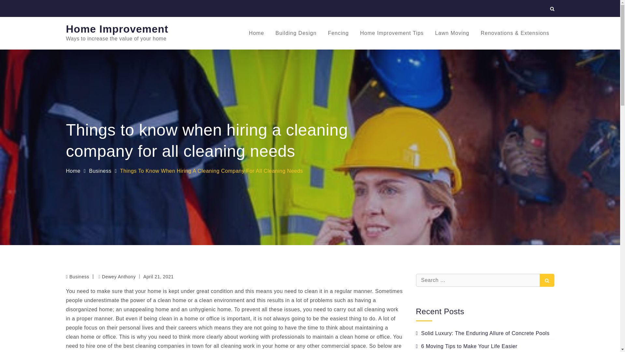  I want to click on Business, so click(79, 277).